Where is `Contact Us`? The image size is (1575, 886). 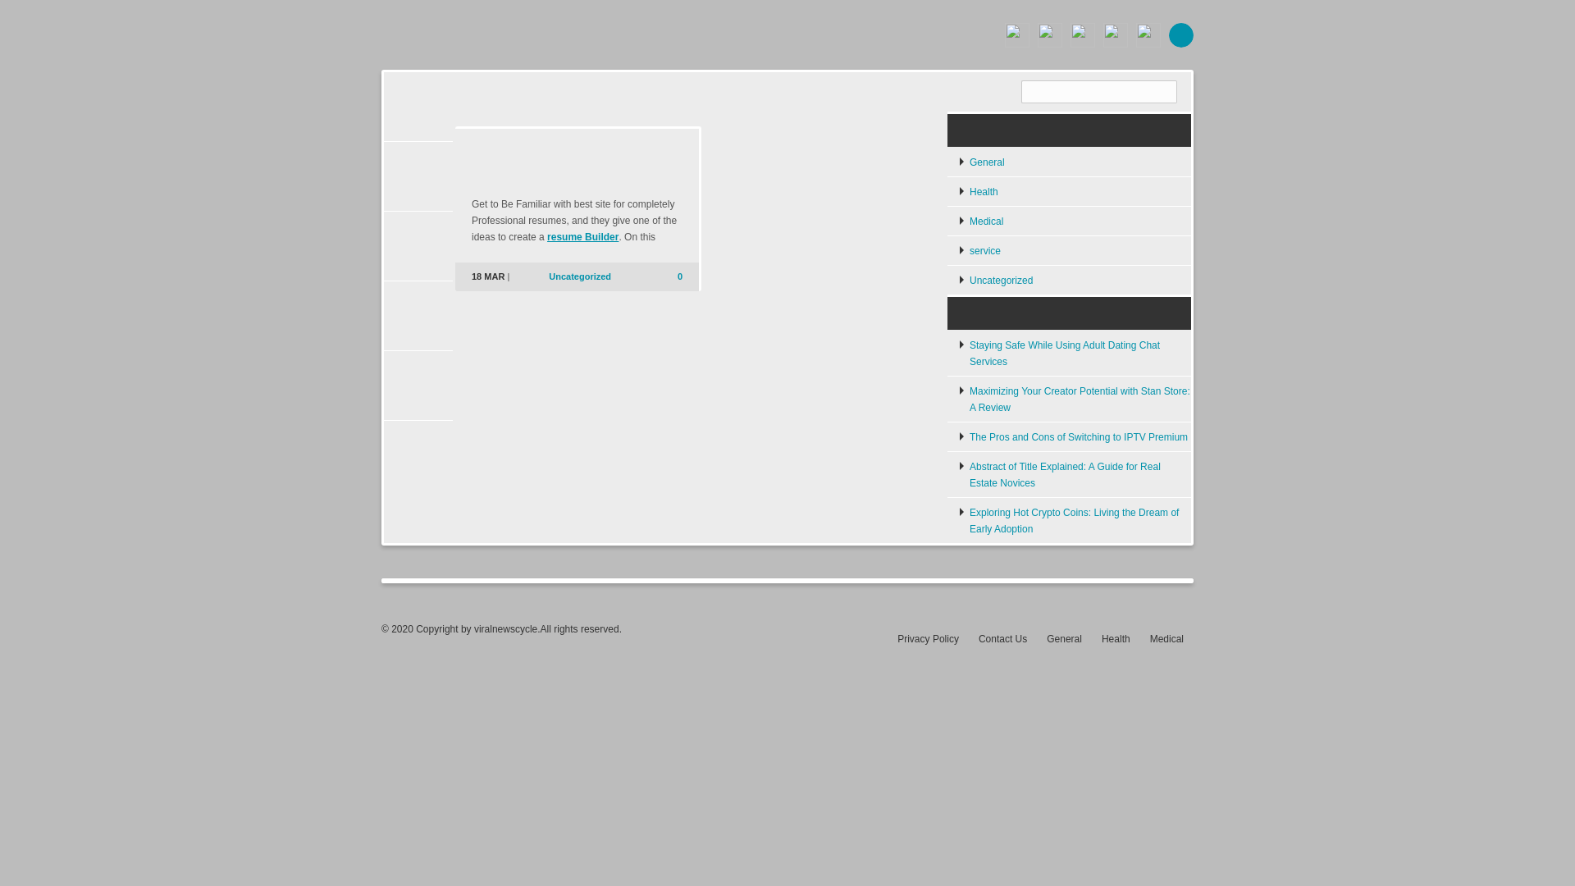 Contact Us is located at coordinates (1002, 639).